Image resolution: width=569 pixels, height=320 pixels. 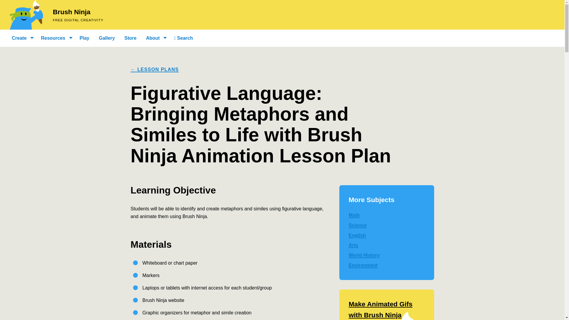 What do you see at coordinates (21, 38) in the screenshot?
I see `Create` at bounding box center [21, 38].